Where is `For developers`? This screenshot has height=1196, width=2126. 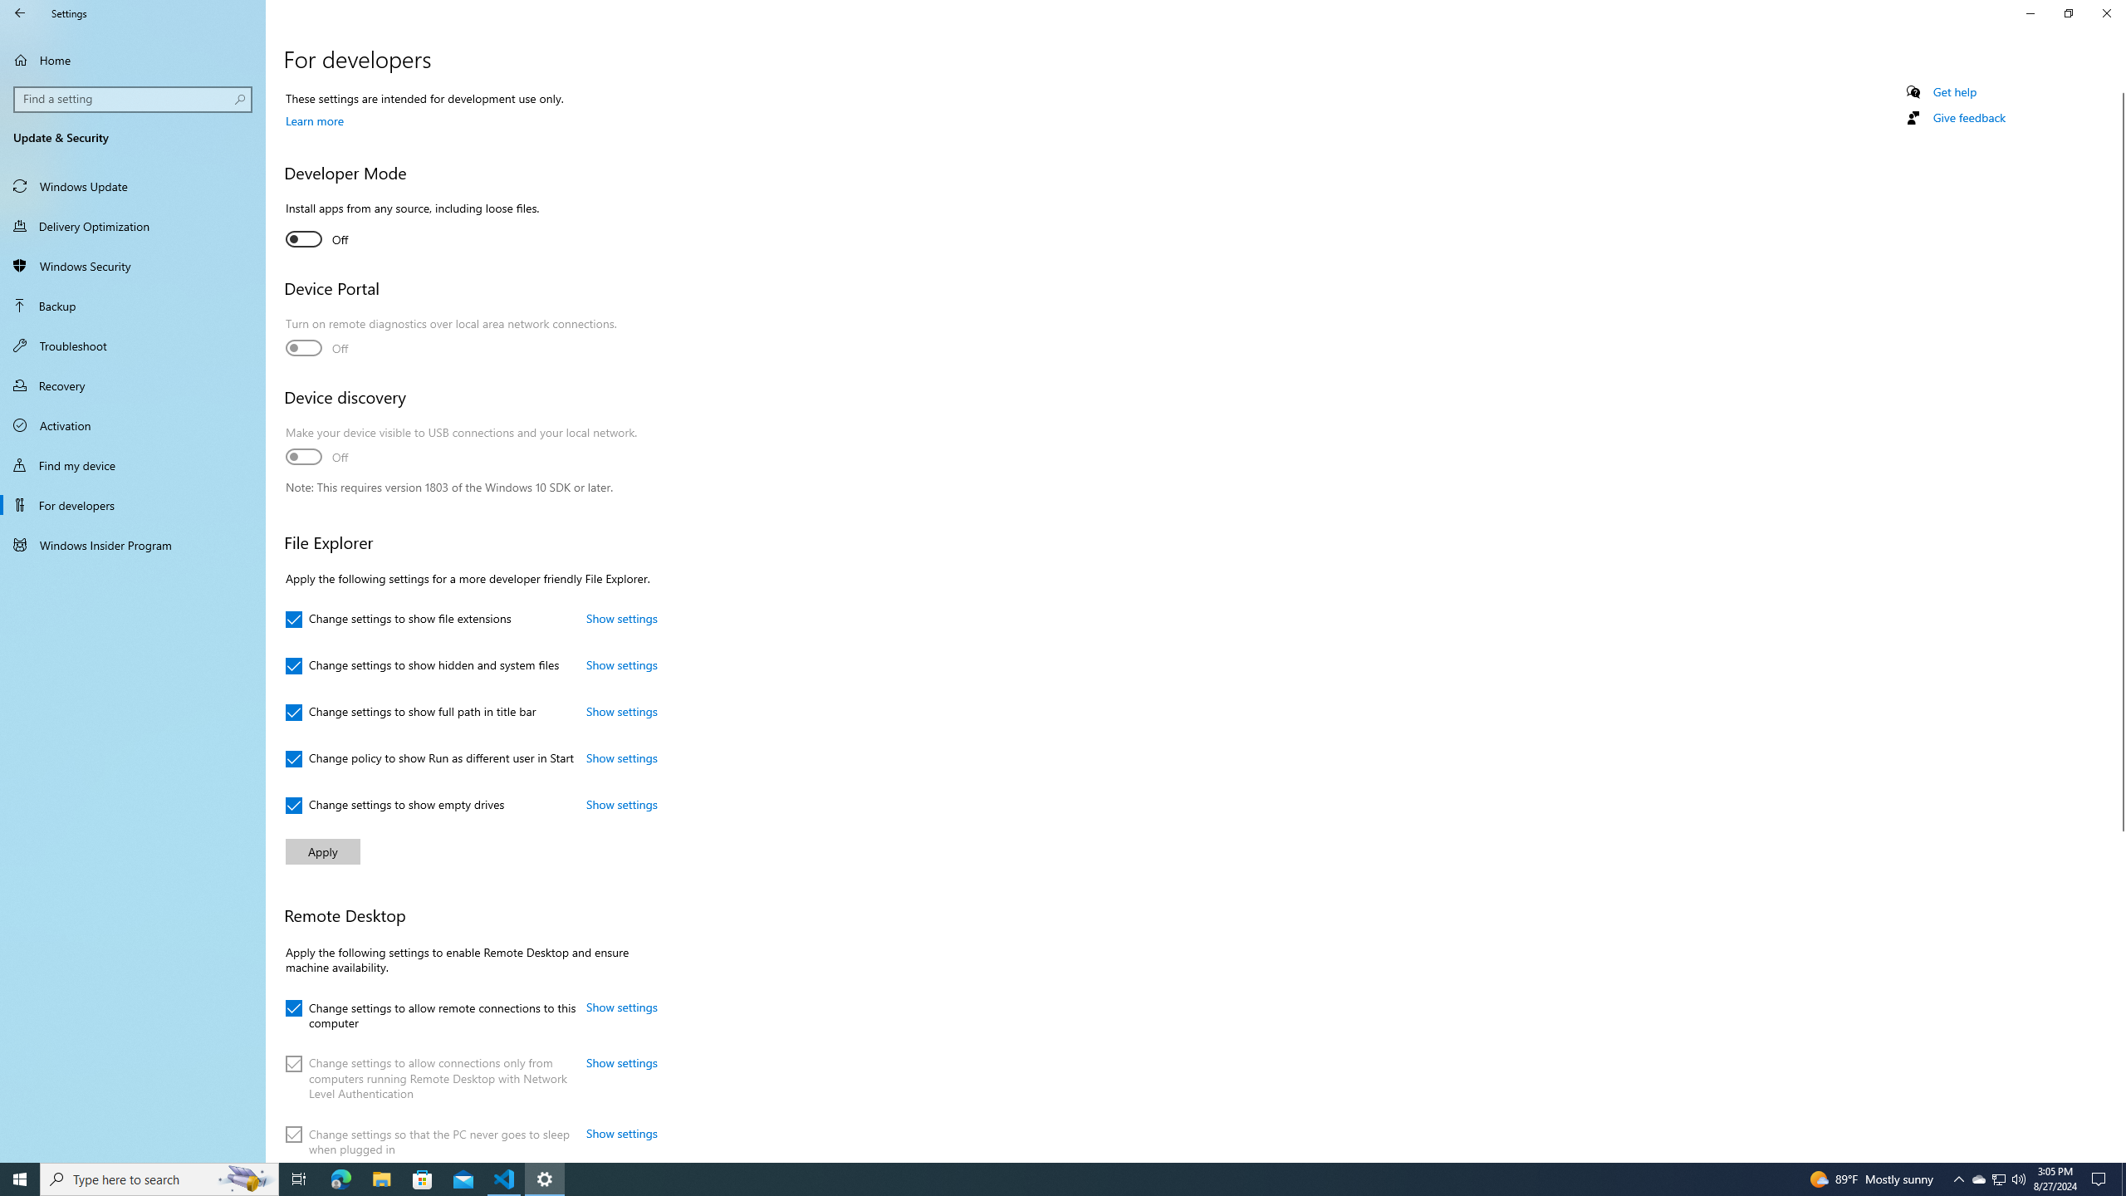
For developers is located at coordinates (133, 505).